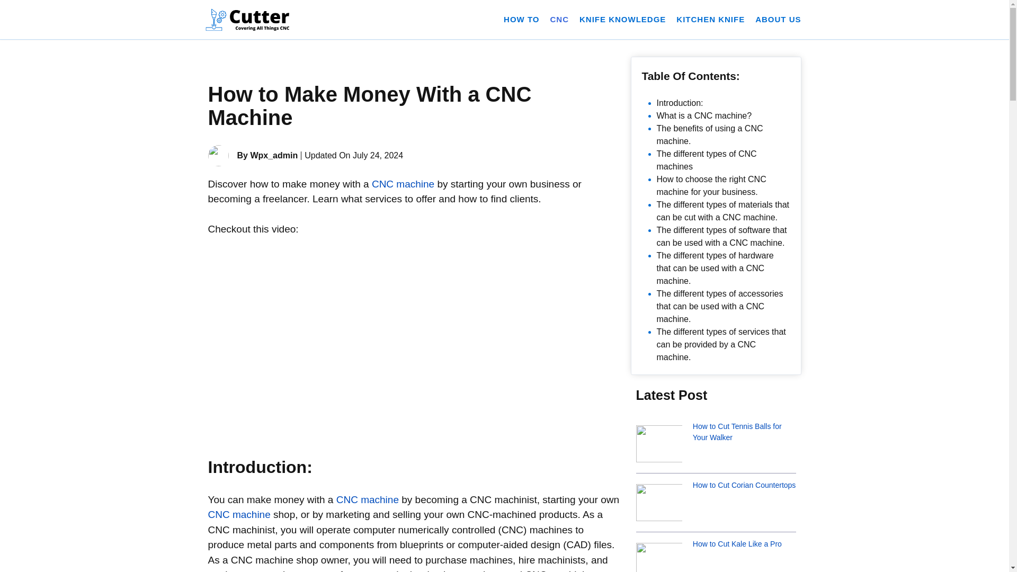 The width and height of the screenshot is (1017, 572). What do you see at coordinates (403, 183) in the screenshot?
I see `CNC machine` at bounding box center [403, 183].